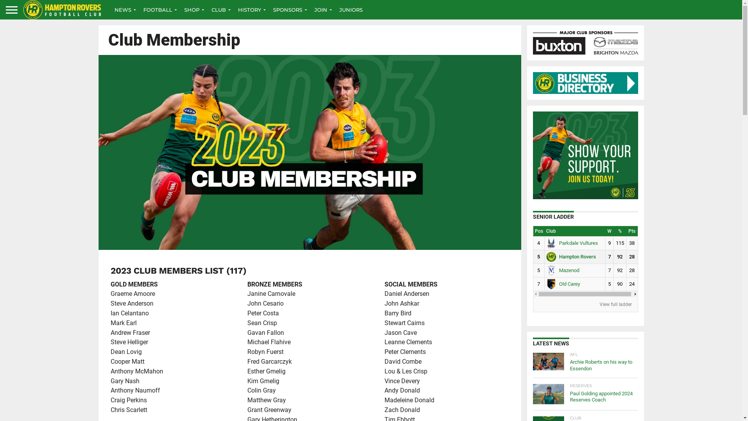 Image resolution: width=748 pixels, height=421 pixels. I want to click on JOIN, so click(321, 10).